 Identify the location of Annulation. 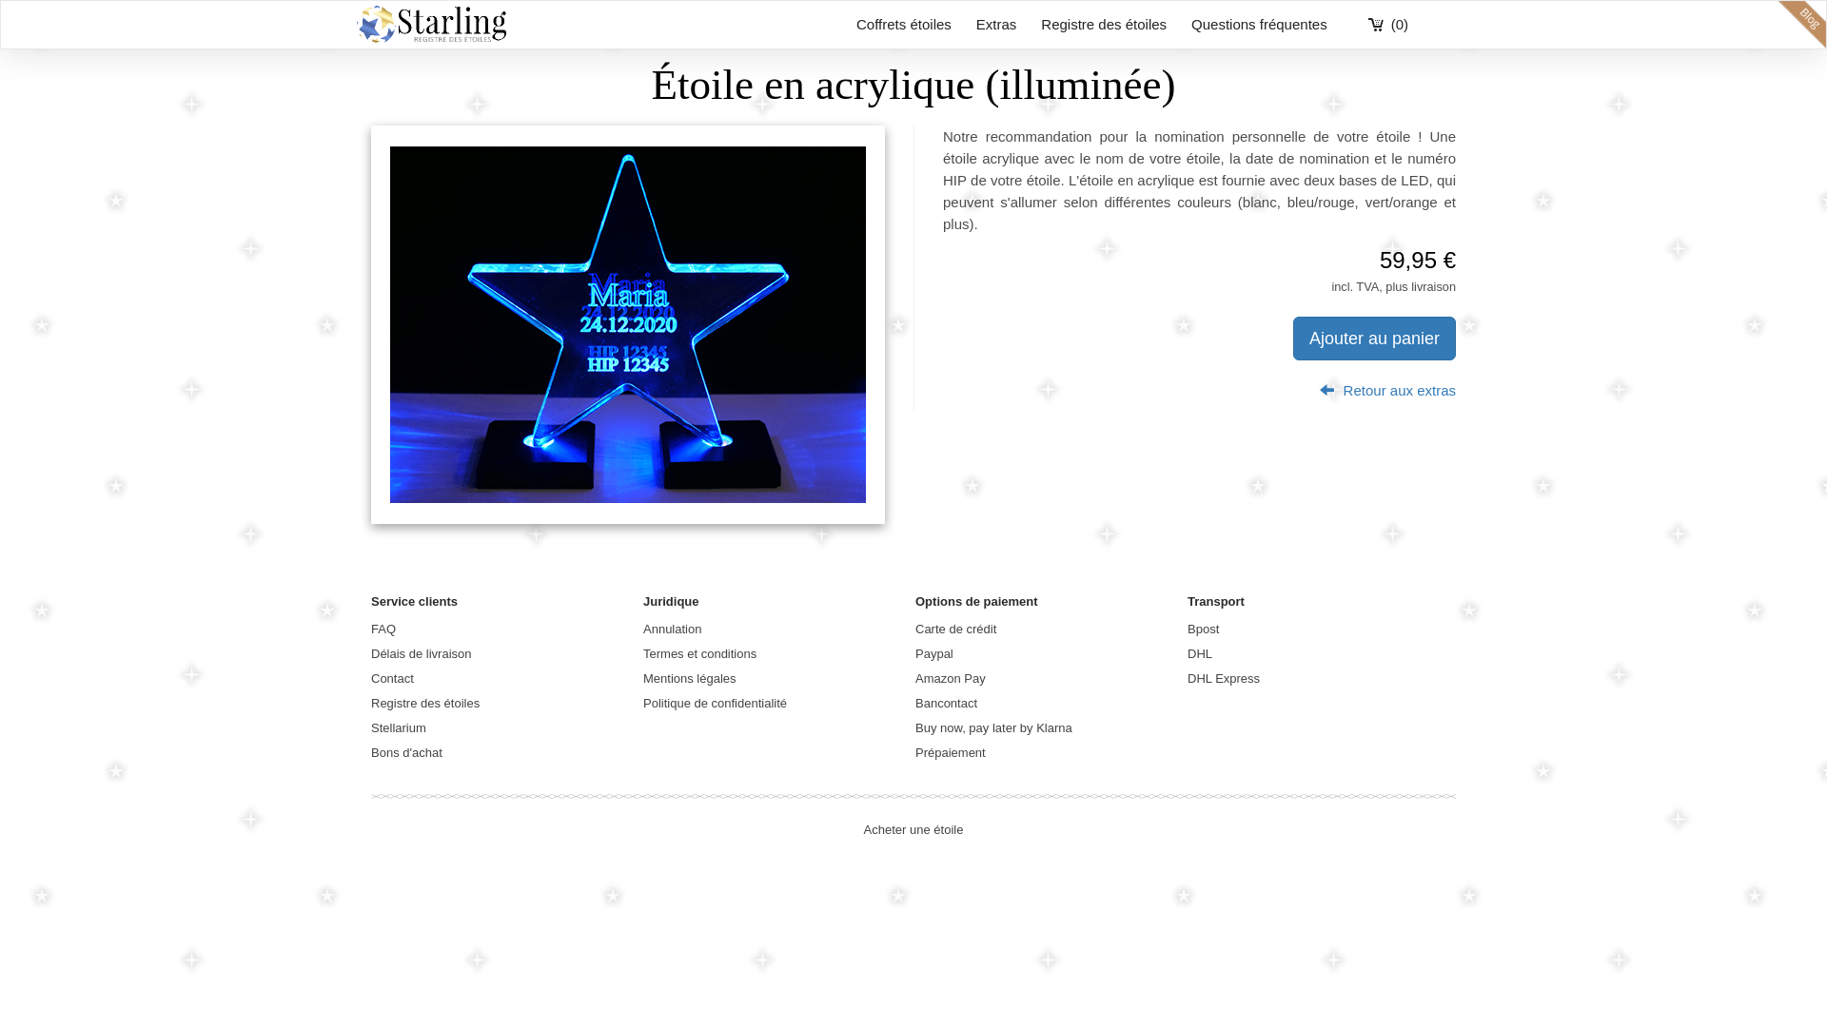
(672, 630).